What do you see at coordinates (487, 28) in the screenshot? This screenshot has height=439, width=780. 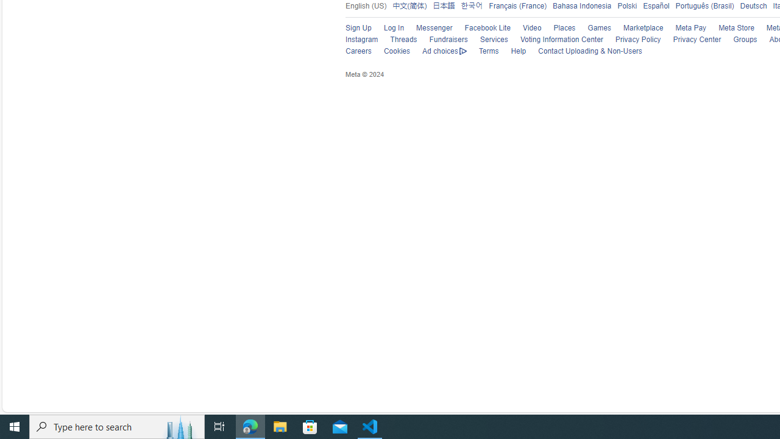 I see `Facebook Lite` at bounding box center [487, 28].